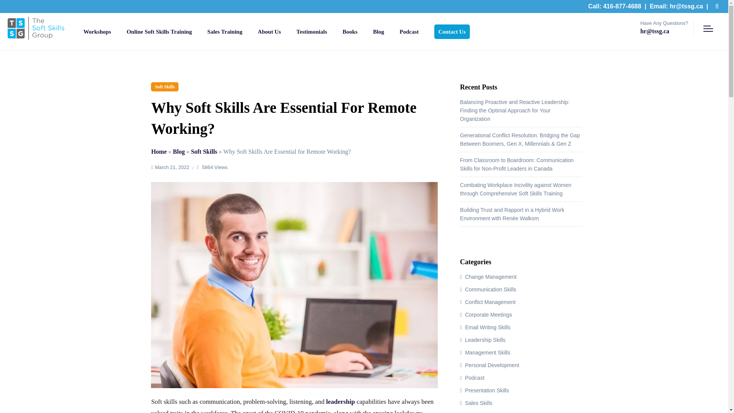 The image size is (734, 413). What do you see at coordinates (350, 31) in the screenshot?
I see `Books` at bounding box center [350, 31].